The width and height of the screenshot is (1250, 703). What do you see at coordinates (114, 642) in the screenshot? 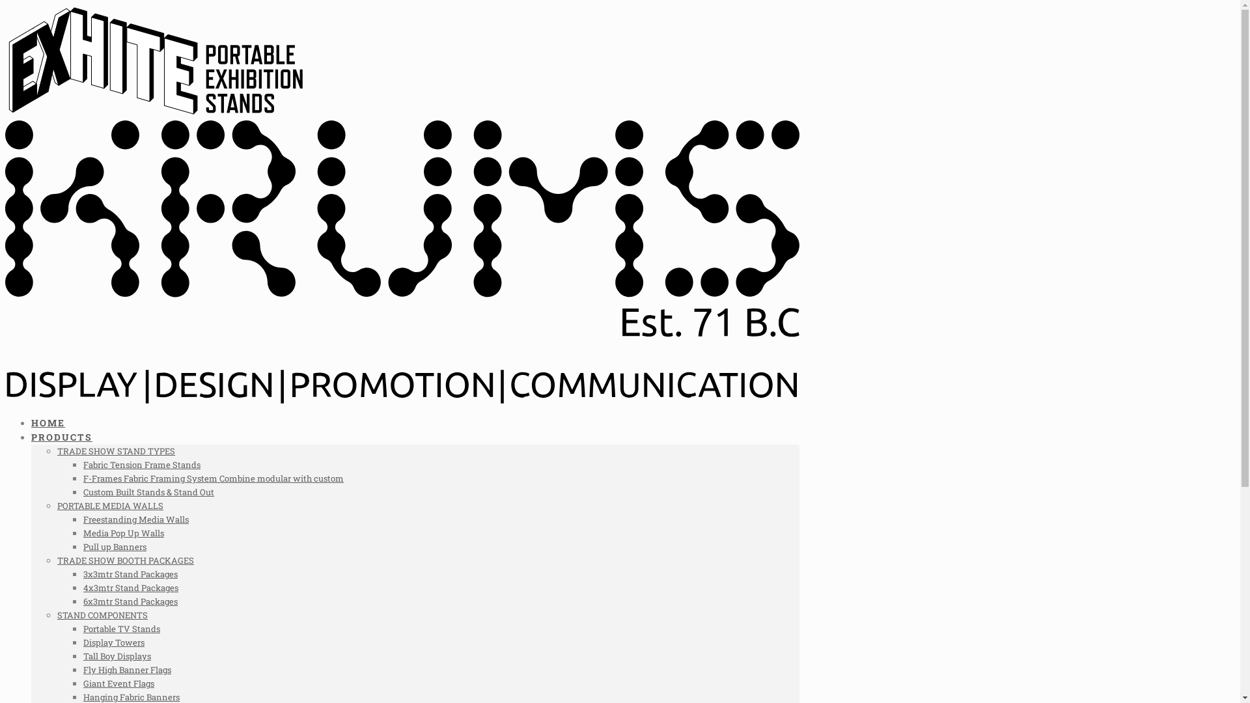
I see `Display Towers` at bounding box center [114, 642].